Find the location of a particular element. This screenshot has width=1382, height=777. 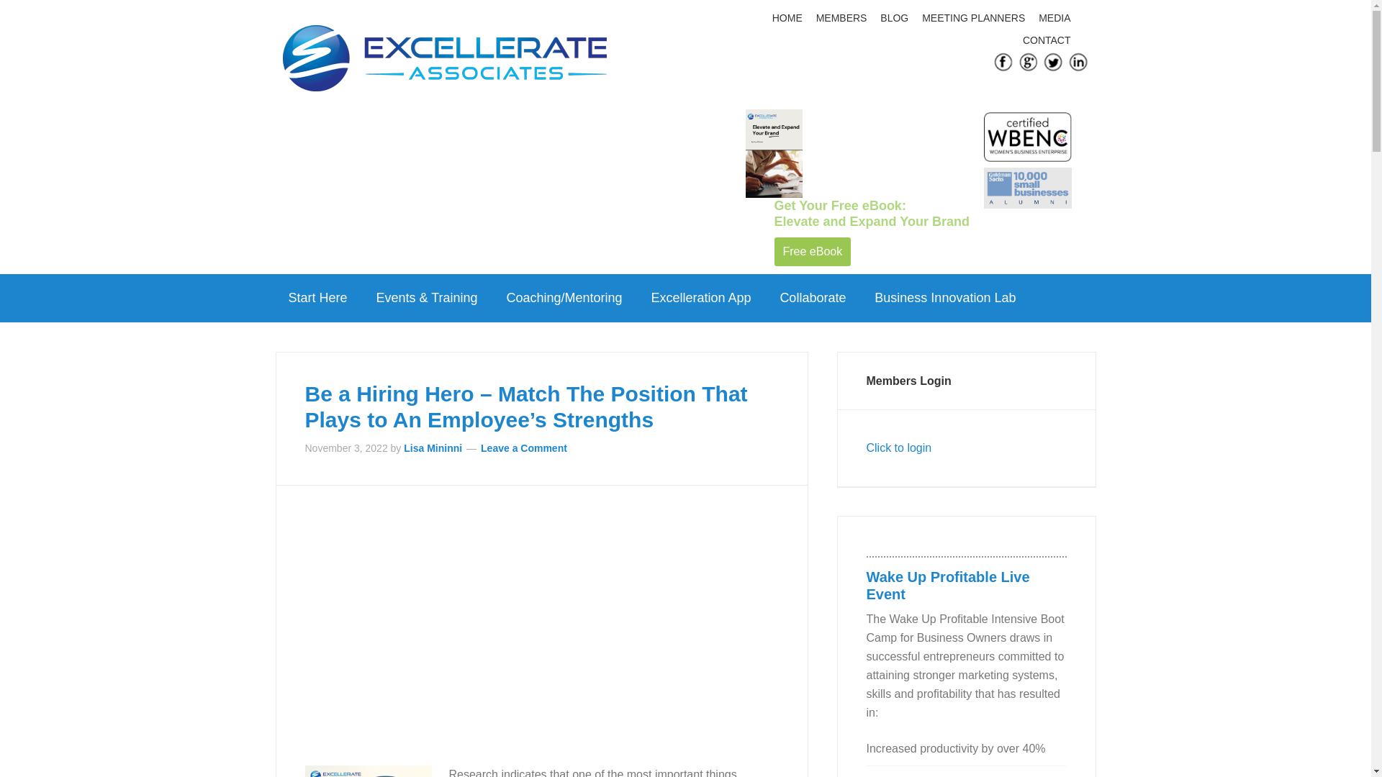

CONTACT is located at coordinates (1048, 40).